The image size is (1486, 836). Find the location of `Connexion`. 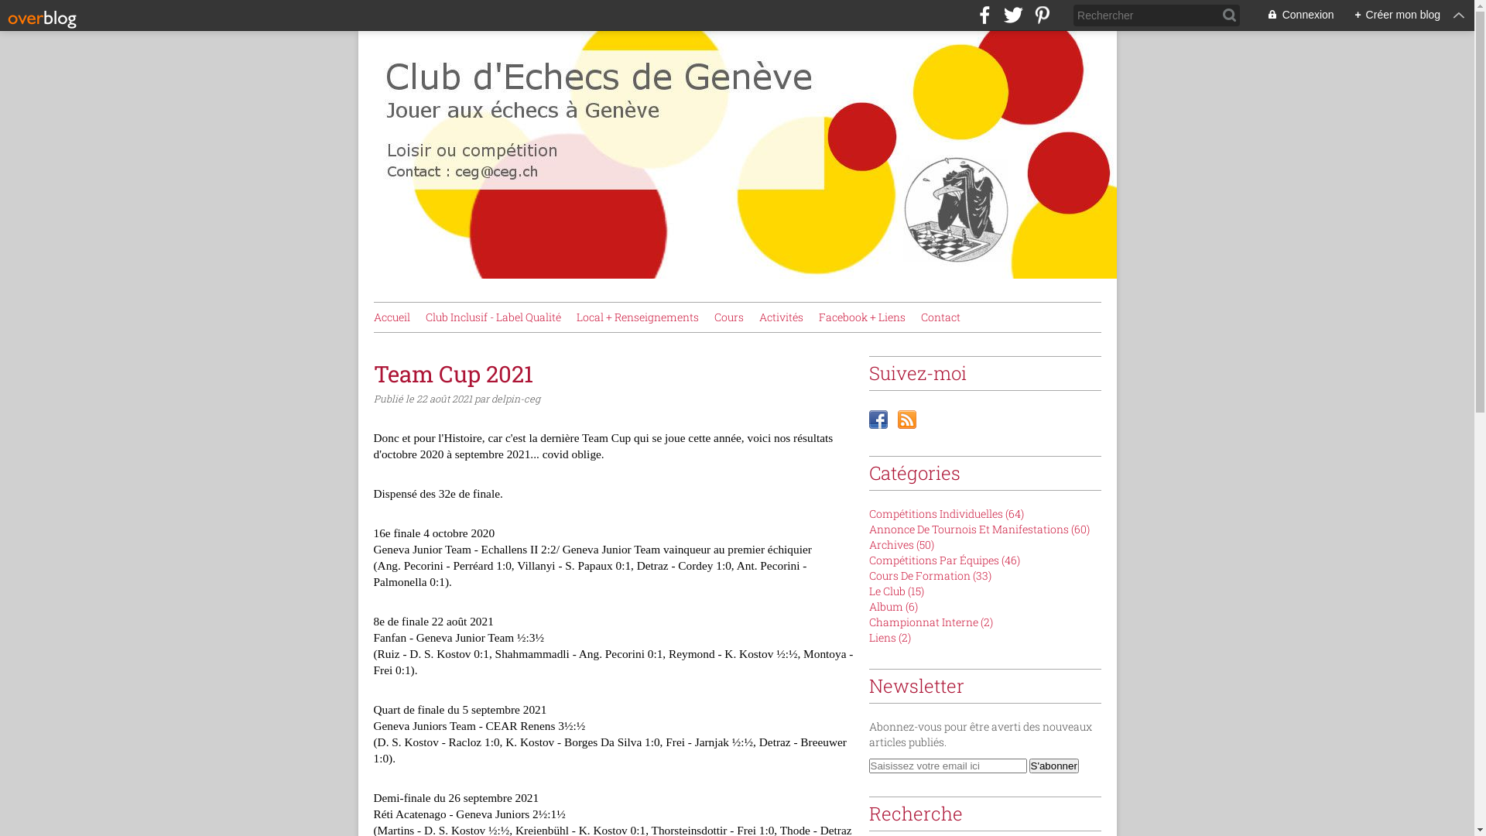

Connexion is located at coordinates (1293, 15).